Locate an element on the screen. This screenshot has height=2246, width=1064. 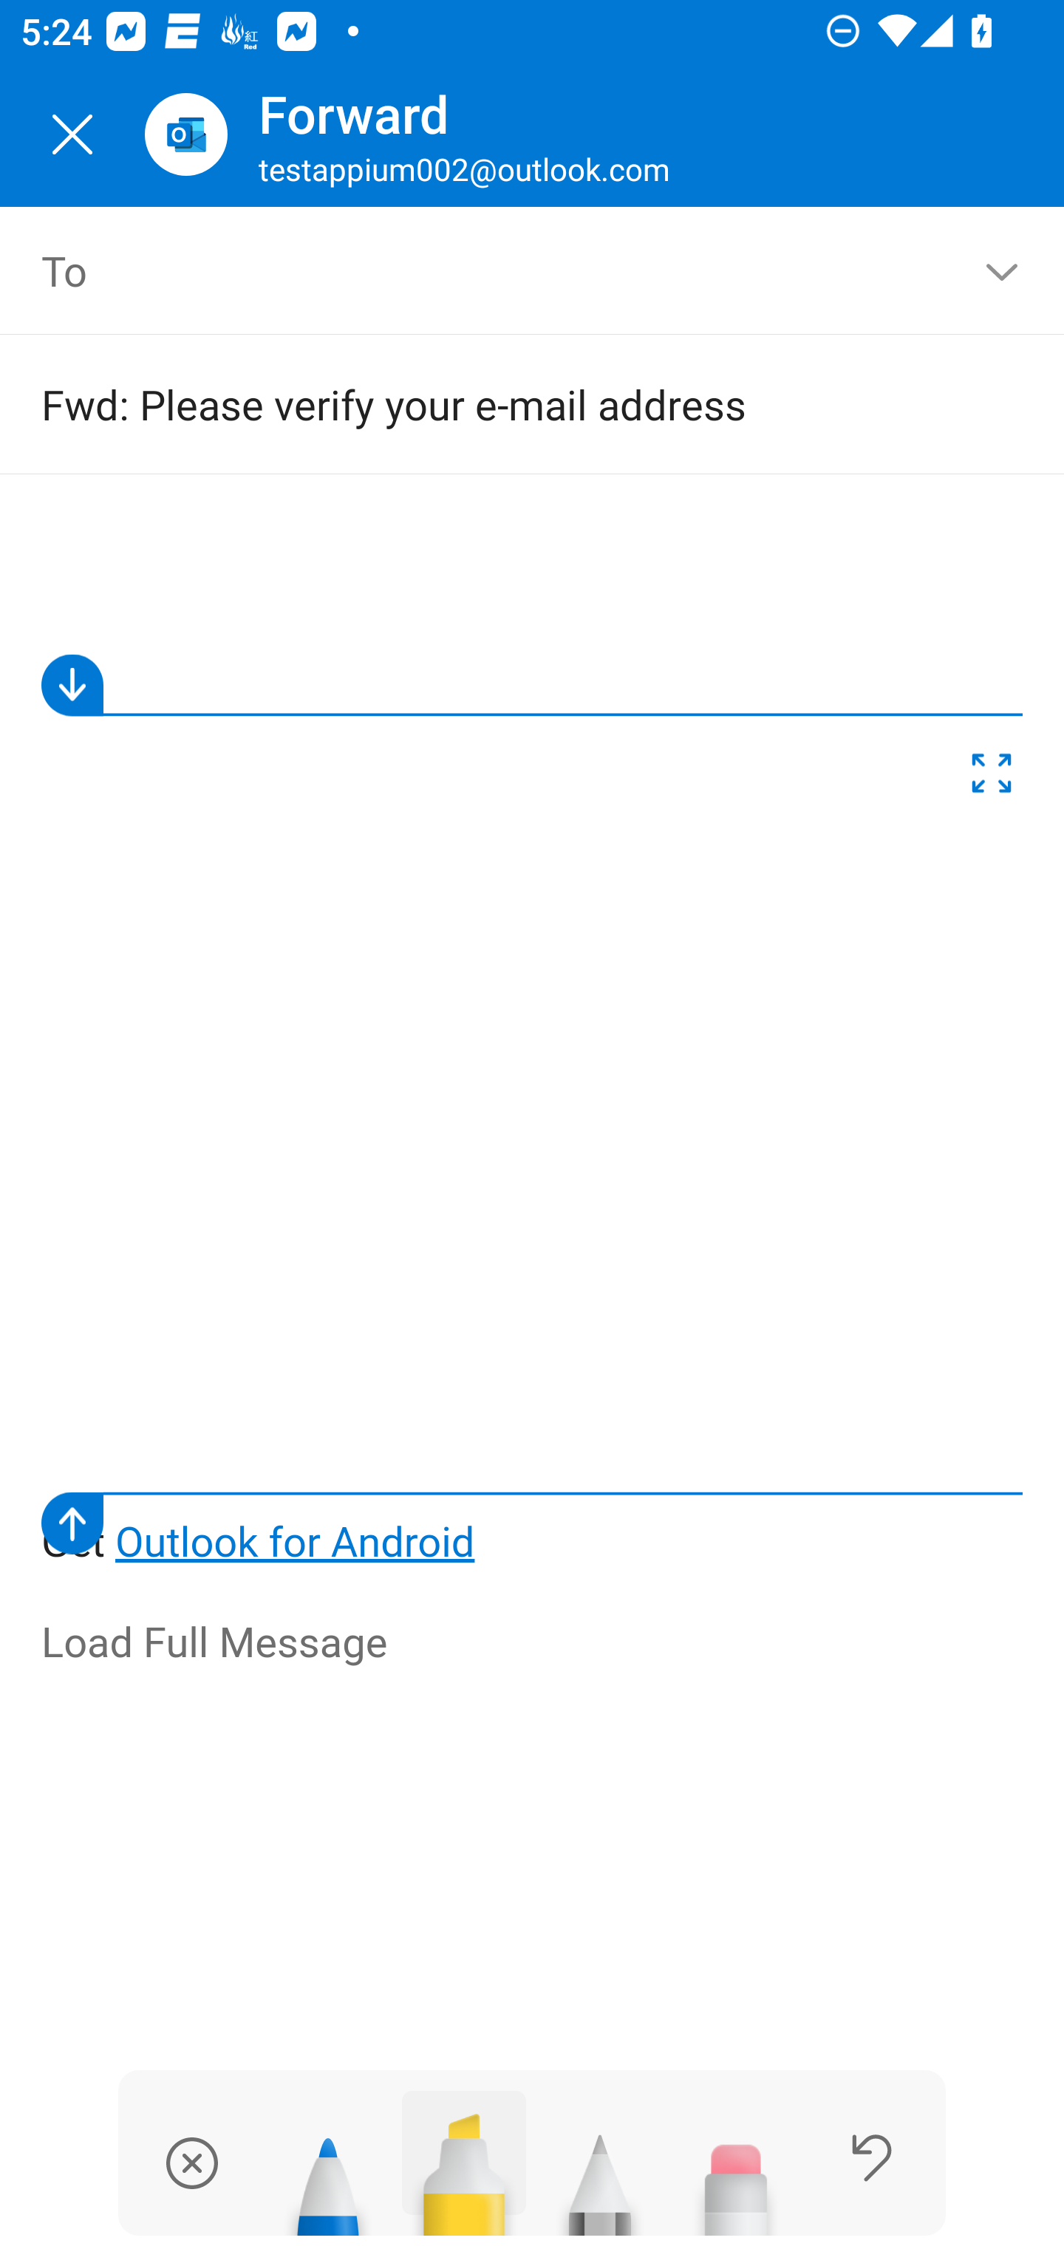
Undo last stroke is located at coordinates (872, 2157).